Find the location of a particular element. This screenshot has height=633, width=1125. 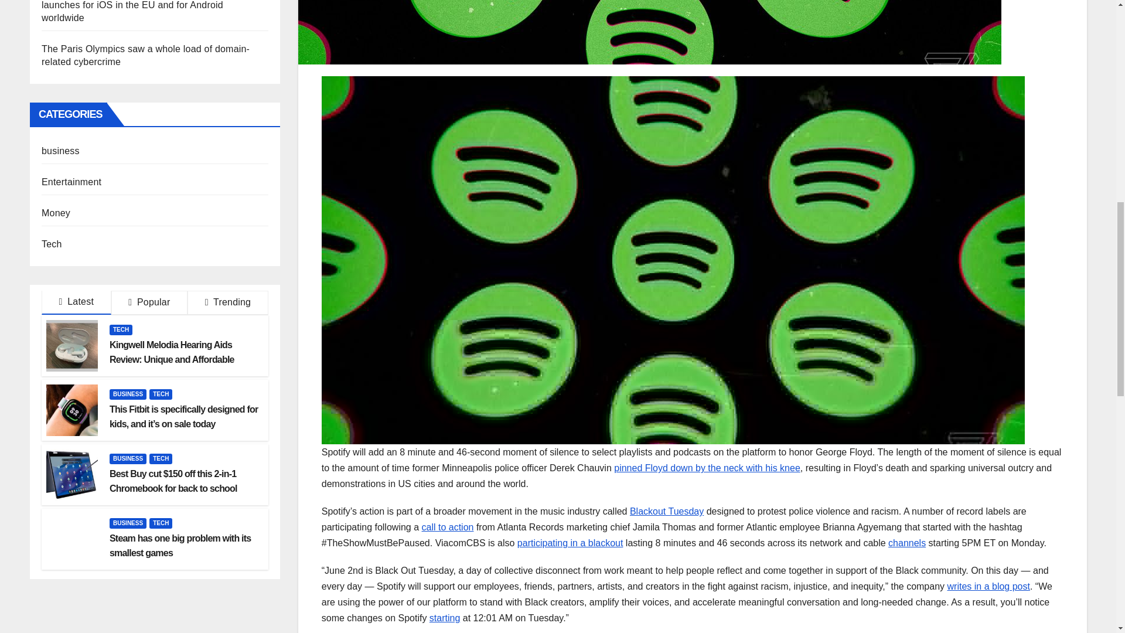

BUSINESS is located at coordinates (128, 394).